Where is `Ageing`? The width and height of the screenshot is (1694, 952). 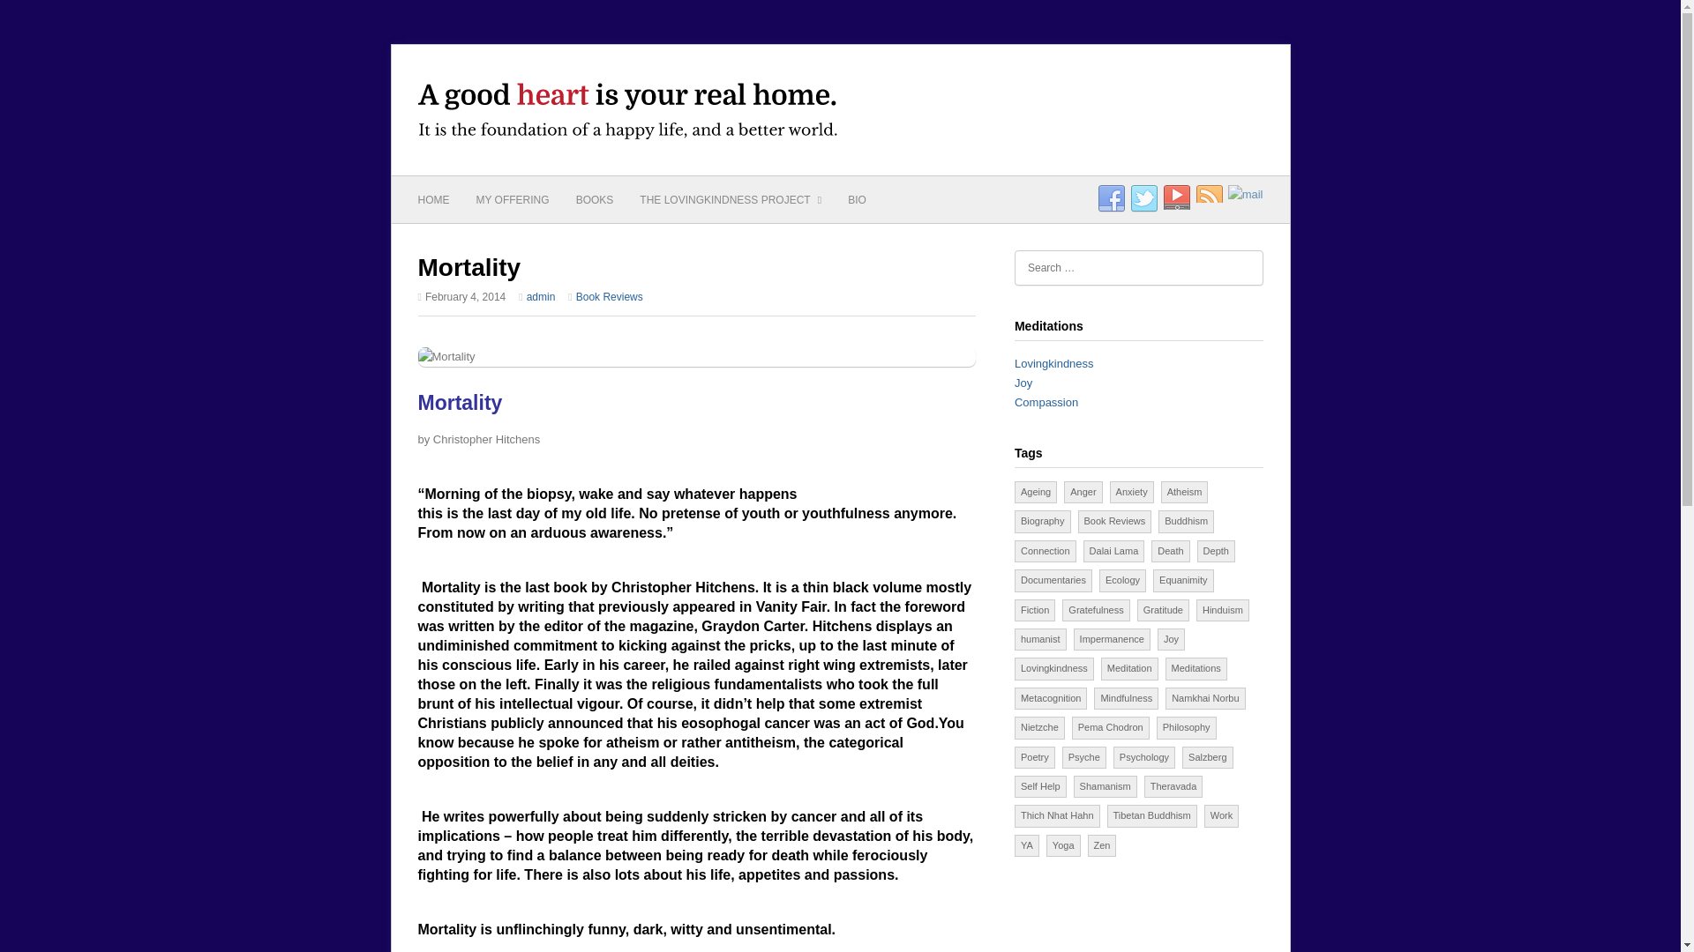
Ageing is located at coordinates (1036, 492).